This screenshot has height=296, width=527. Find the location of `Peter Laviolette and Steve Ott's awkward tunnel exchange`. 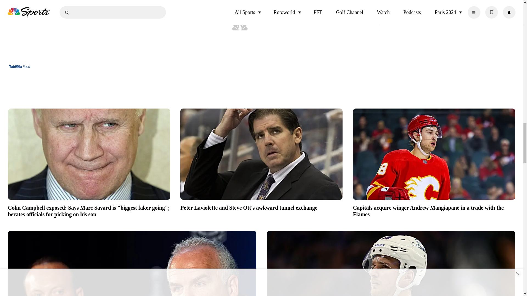

Peter Laviolette and Steve Ott's awkward tunnel exchange is located at coordinates (261, 207).